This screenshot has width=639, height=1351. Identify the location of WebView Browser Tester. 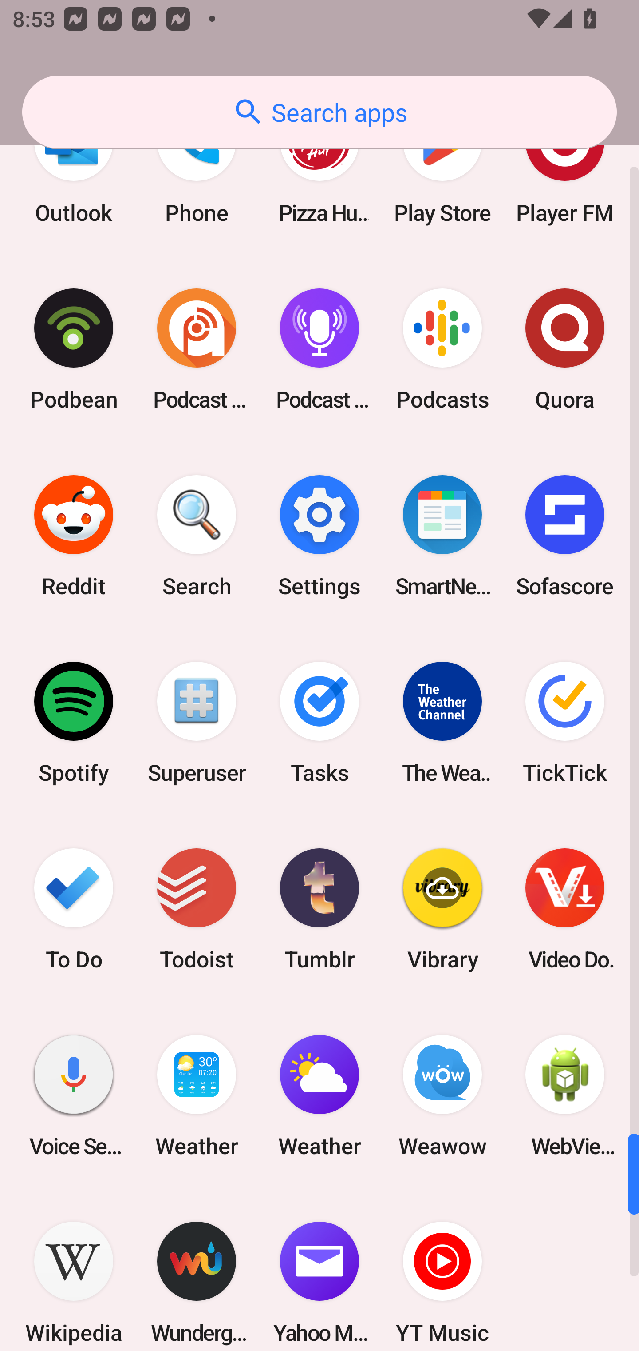
(565, 1095).